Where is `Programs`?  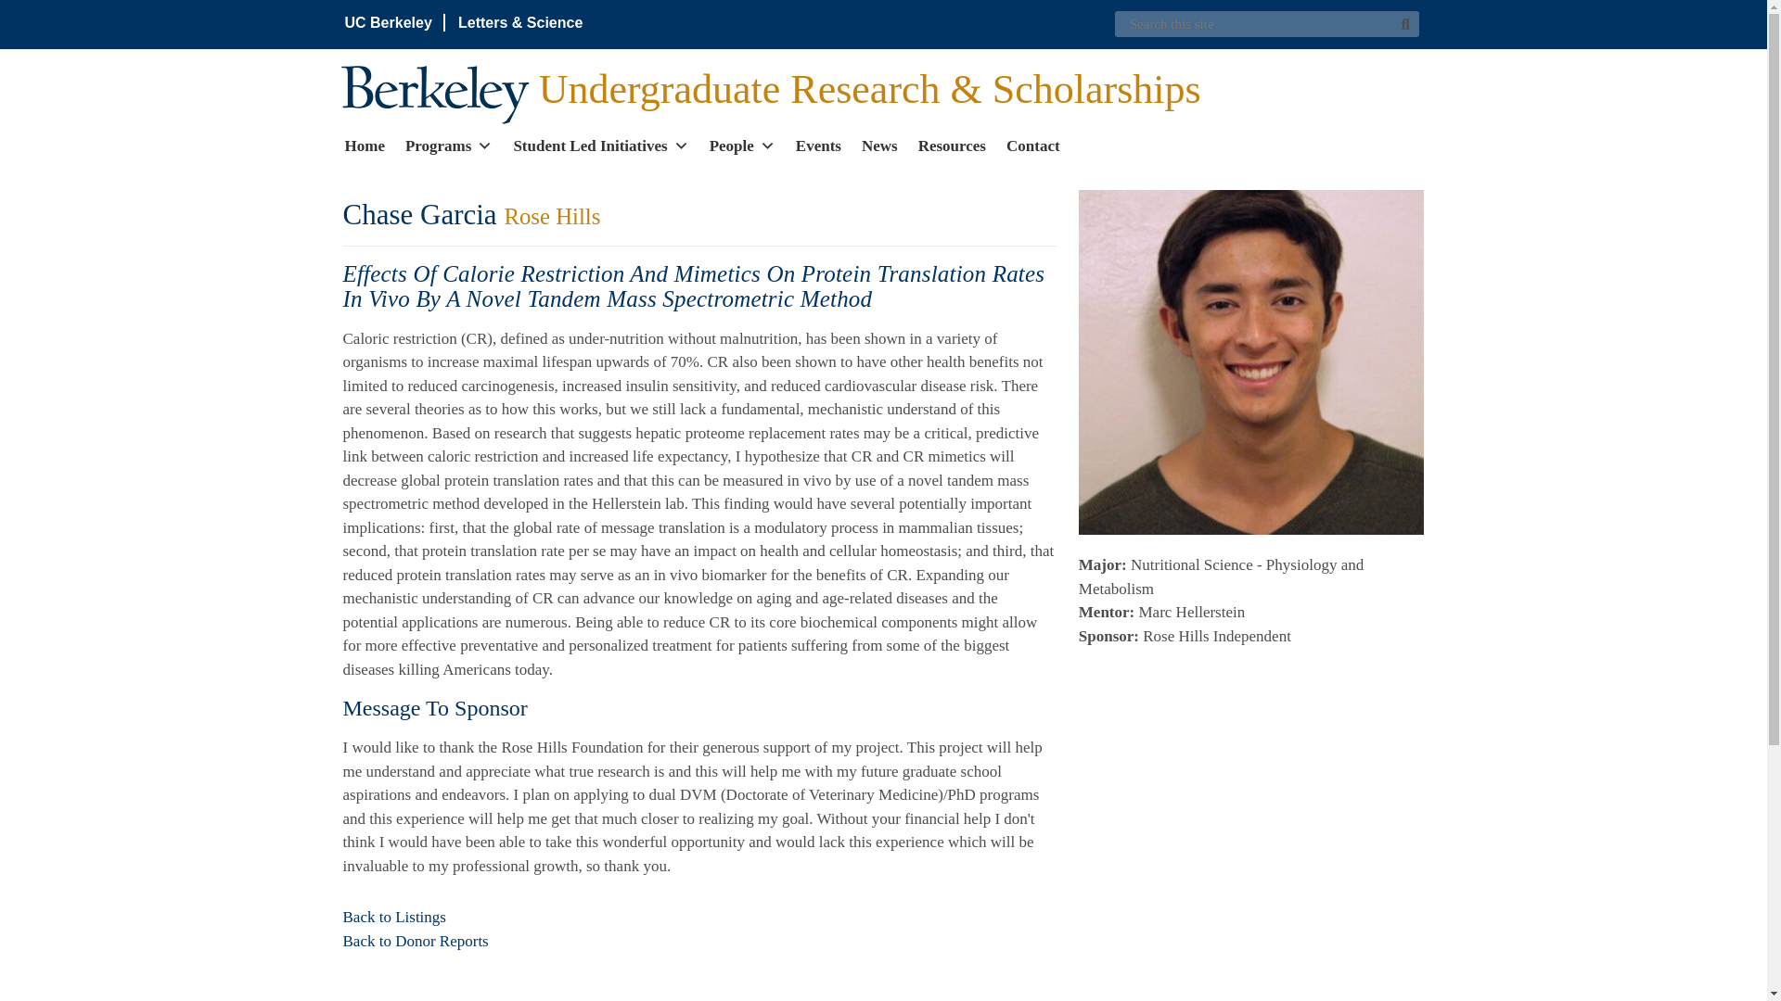
Programs is located at coordinates (449, 145).